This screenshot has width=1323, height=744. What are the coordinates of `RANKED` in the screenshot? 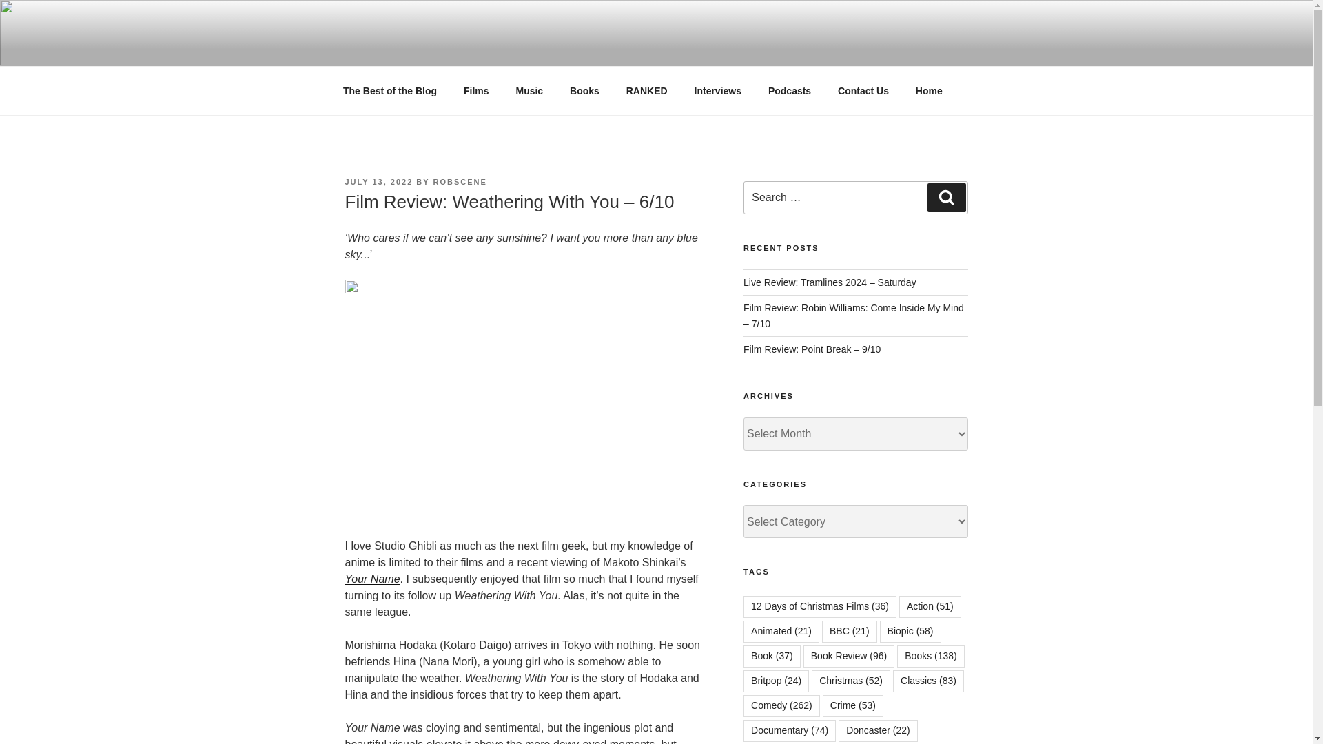 It's located at (646, 91).